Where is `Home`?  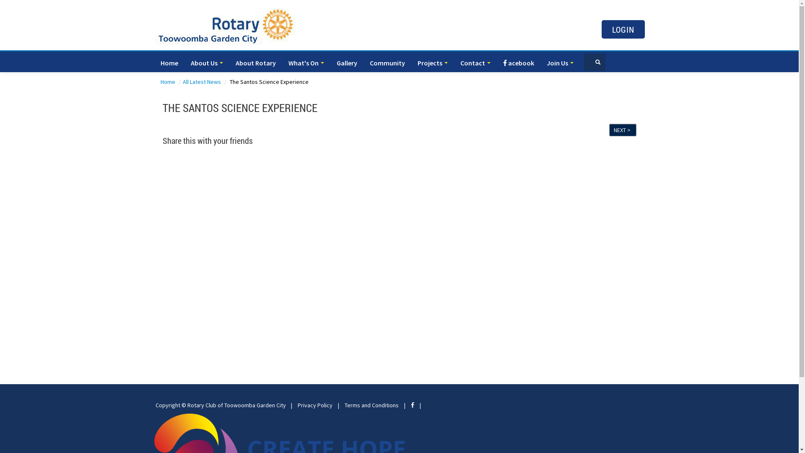
Home is located at coordinates (169, 63).